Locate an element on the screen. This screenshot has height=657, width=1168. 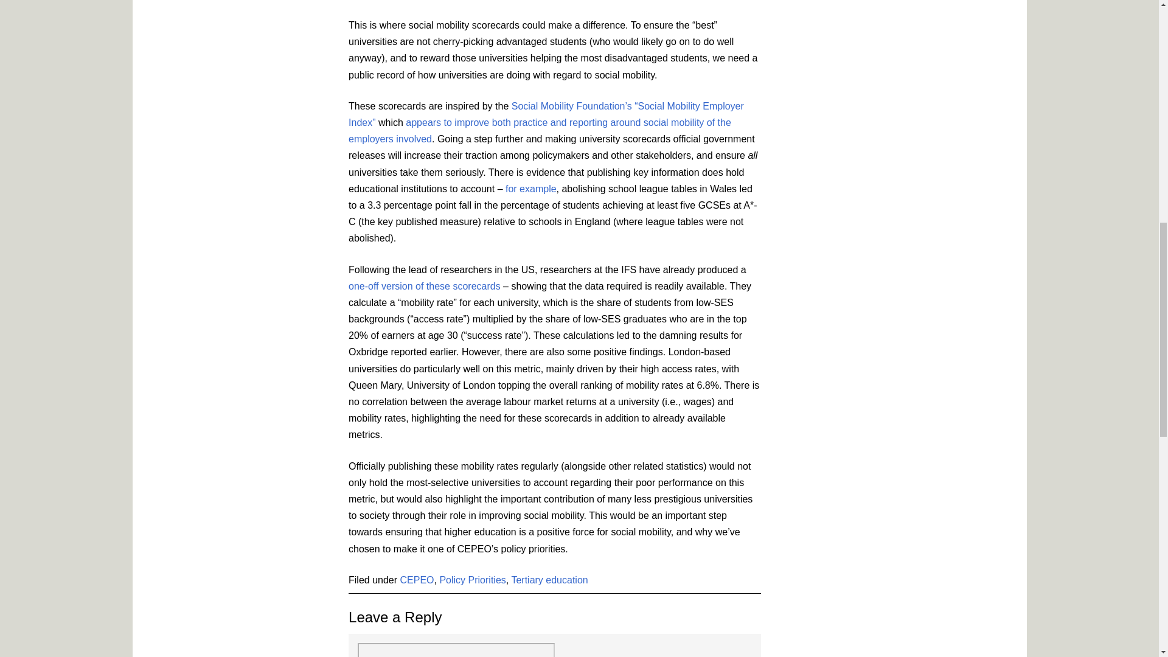
CEPEO is located at coordinates (417, 580).